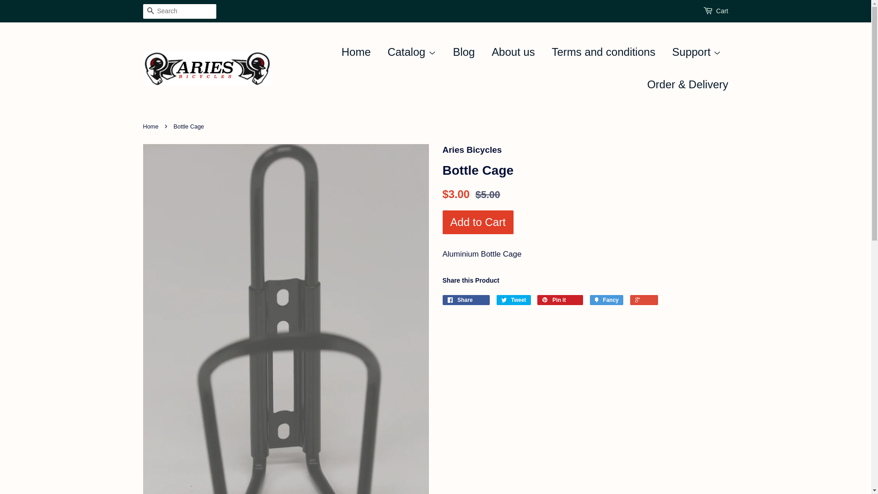 The image size is (878, 494). I want to click on Order & Delivery, so click(684, 85).